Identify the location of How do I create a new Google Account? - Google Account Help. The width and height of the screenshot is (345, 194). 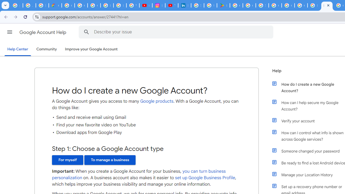
(314, 5).